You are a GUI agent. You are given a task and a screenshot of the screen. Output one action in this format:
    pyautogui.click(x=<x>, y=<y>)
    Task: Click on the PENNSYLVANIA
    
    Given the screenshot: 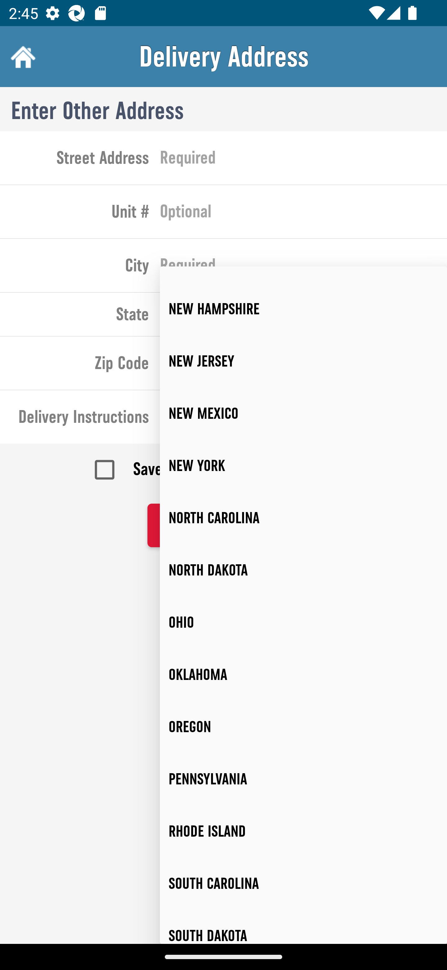 What is the action you would take?
    pyautogui.click(x=304, y=779)
    